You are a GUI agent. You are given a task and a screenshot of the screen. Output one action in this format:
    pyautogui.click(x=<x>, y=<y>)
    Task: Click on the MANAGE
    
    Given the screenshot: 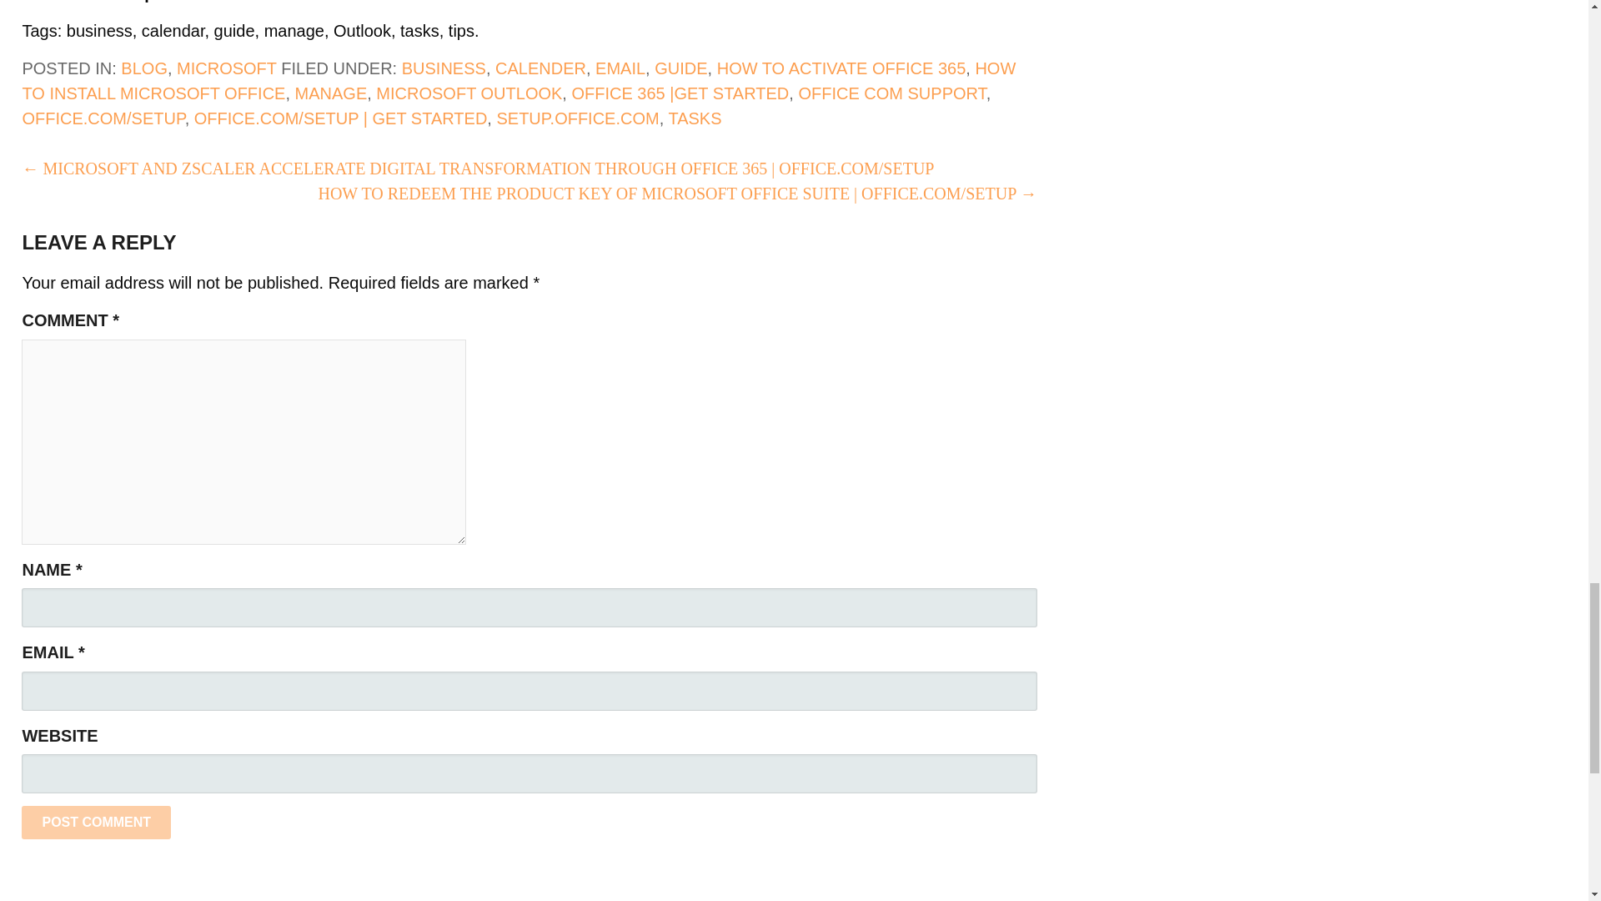 What is the action you would take?
    pyautogui.click(x=331, y=93)
    